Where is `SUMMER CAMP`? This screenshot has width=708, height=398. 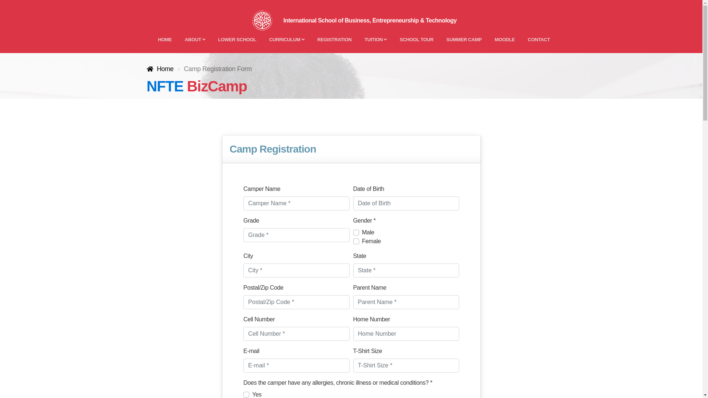
SUMMER CAMP is located at coordinates (464, 40).